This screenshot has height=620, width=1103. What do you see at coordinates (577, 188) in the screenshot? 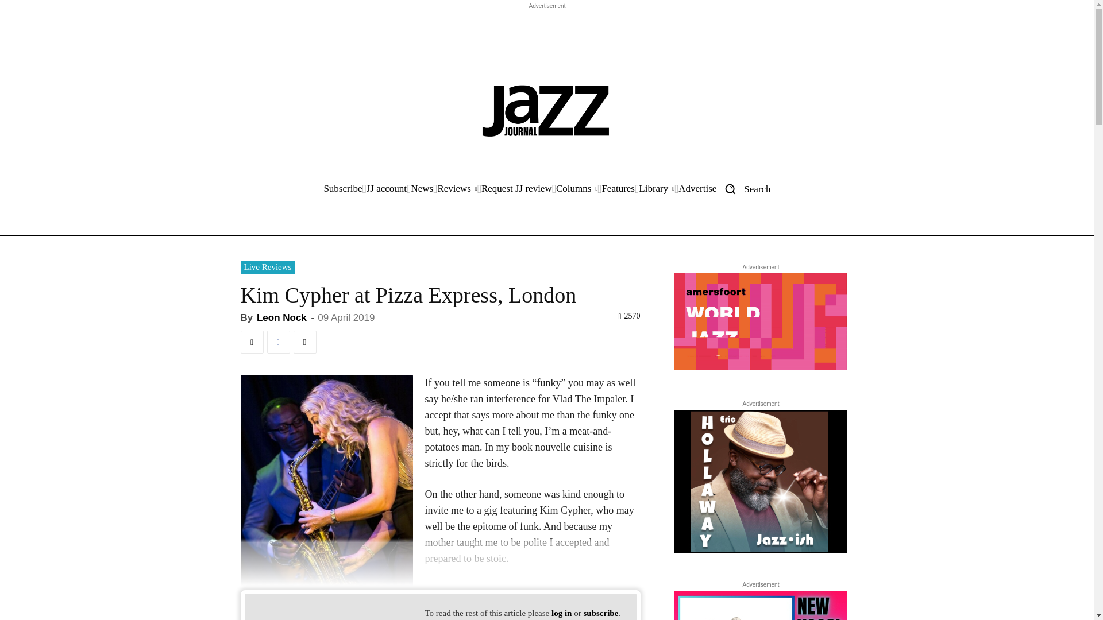
I see `Columns` at bounding box center [577, 188].